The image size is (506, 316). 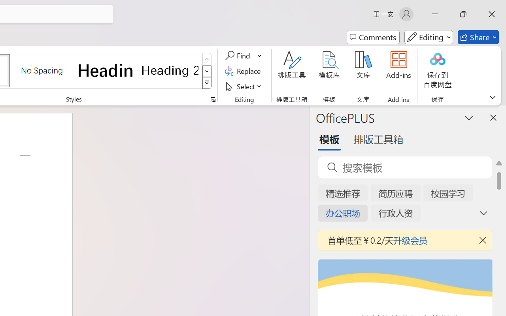 What do you see at coordinates (244, 86) in the screenshot?
I see `Select` at bounding box center [244, 86].